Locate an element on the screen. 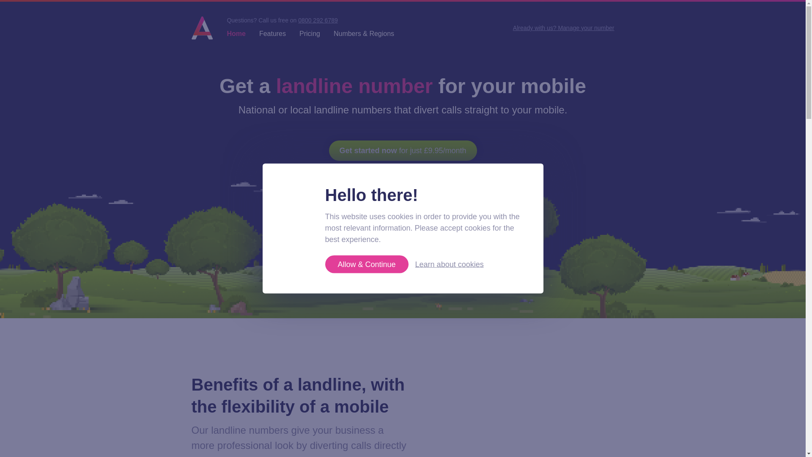 The height and width of the screenshot is (457, 812). Already with us? Manage your number is located at coordinates (564, 28).